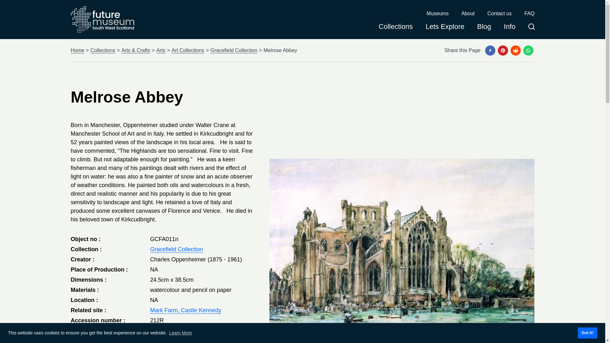 The width and height of the screenshot is (610, 343). Describe the element at coordinates (396, 29) in the screenshot. I see `Collections` at that location.